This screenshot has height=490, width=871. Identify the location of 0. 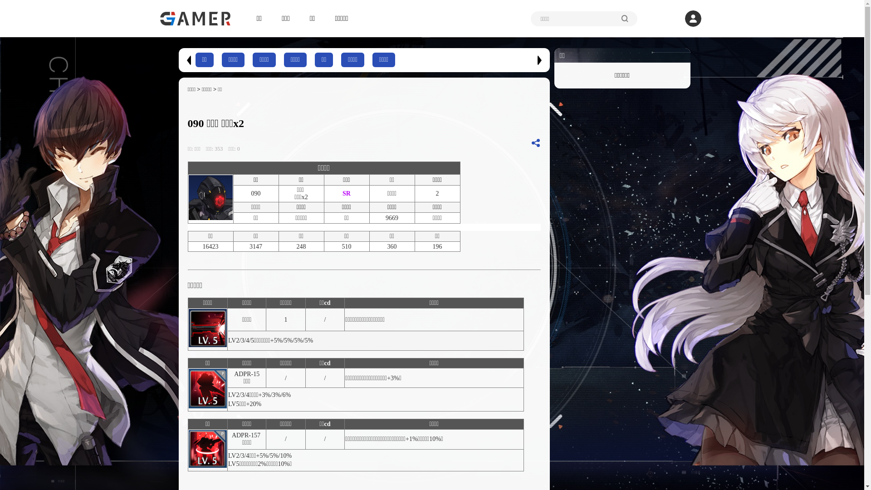
(239, 149).